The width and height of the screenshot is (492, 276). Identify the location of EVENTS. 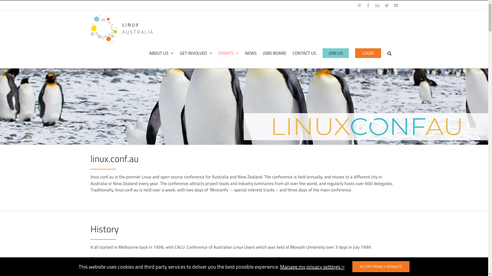
(228, 53).